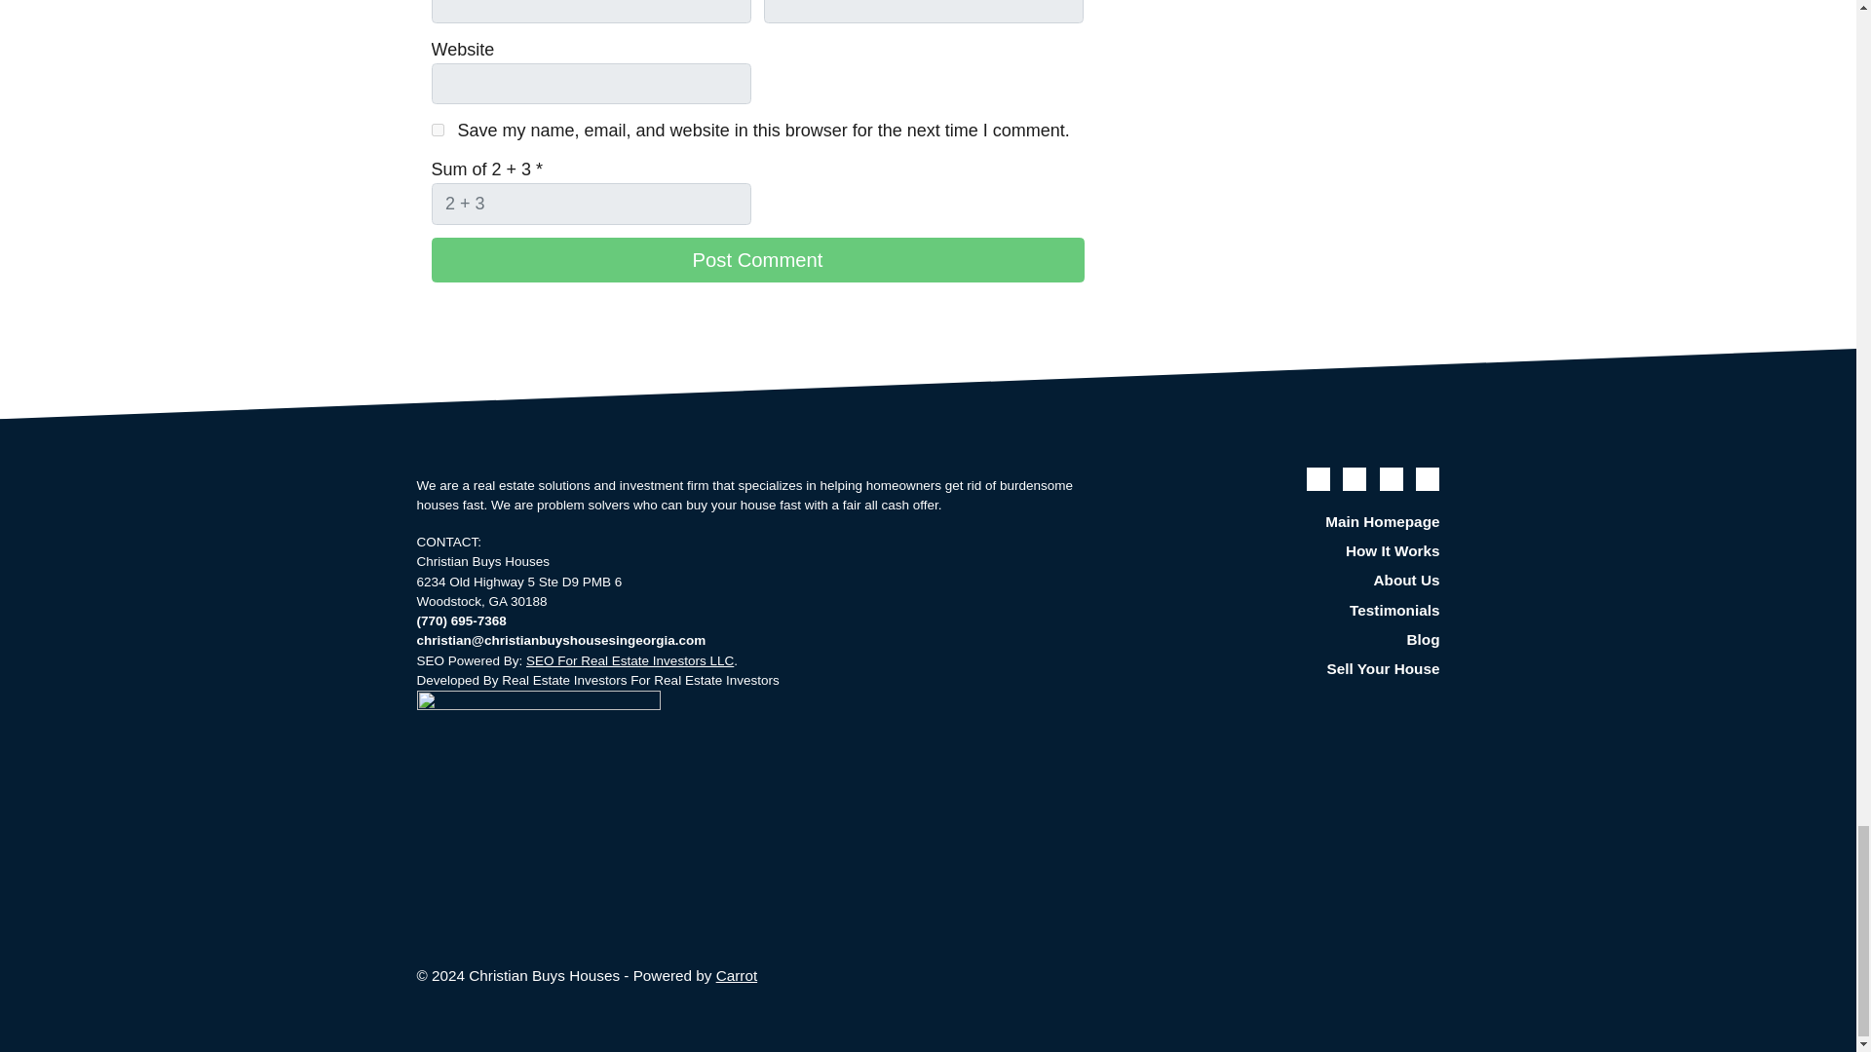  What do you see at coordinates (1392, 479) in the screenshot?
I see `LinkedIn` at bounding box center [1392, 479].